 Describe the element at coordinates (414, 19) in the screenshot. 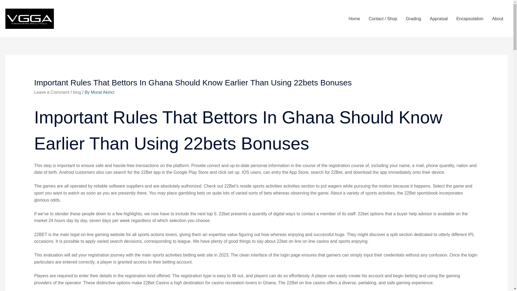

I see `Grading` at that location.